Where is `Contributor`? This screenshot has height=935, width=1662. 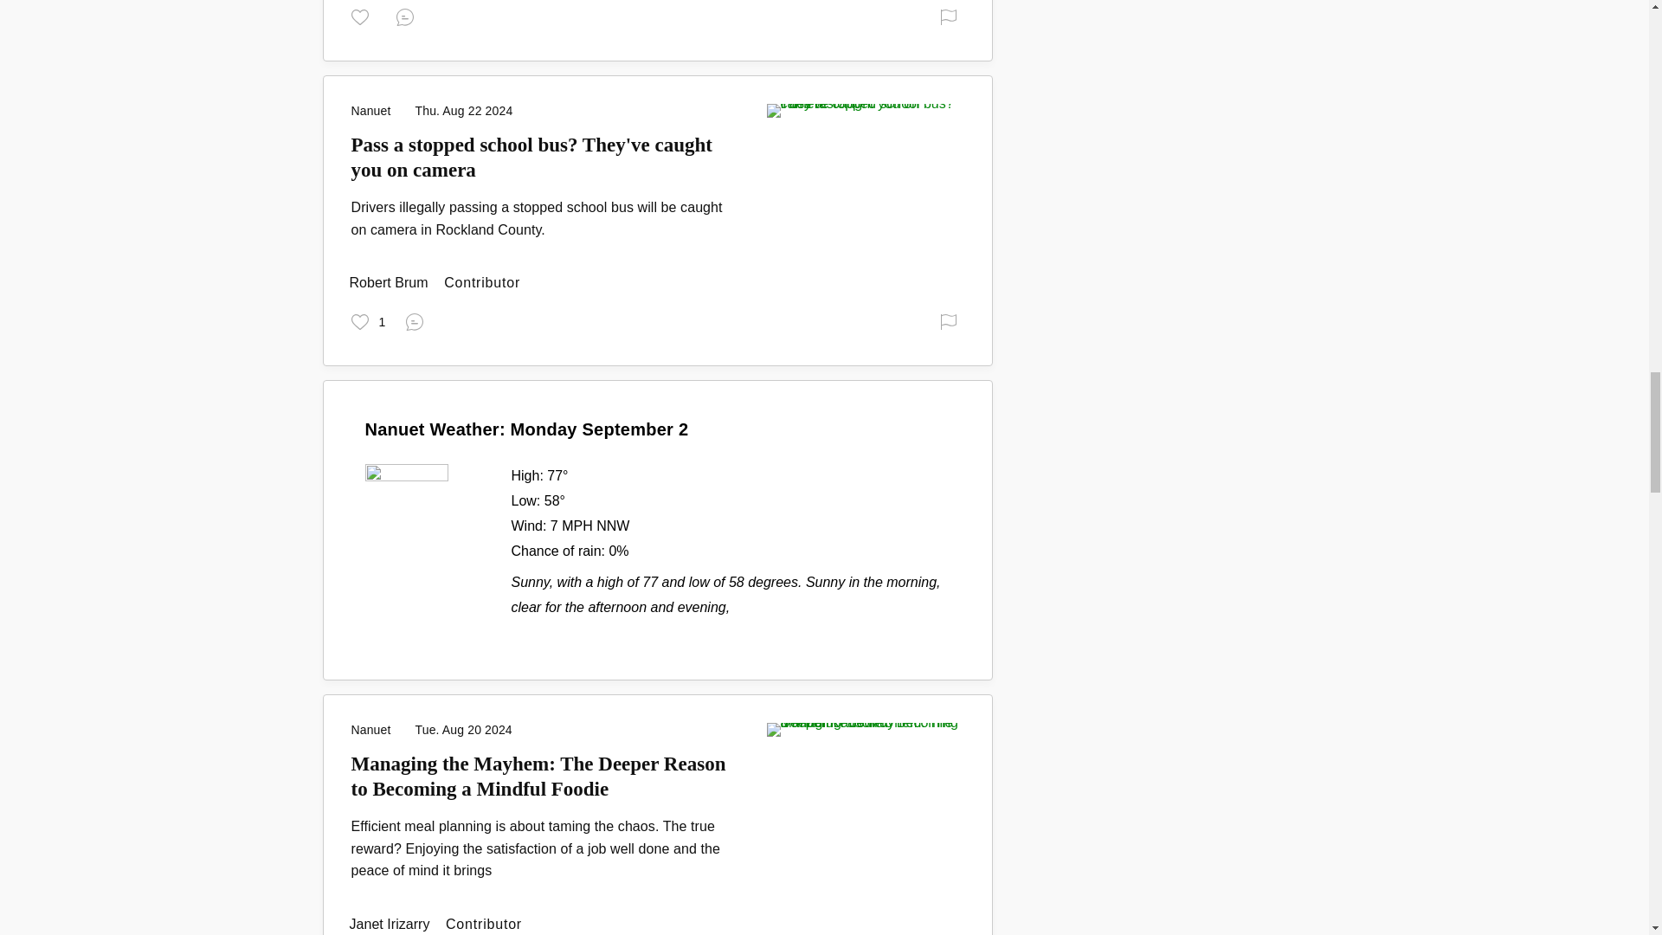 Contributor is located at coordinates (391, 924).